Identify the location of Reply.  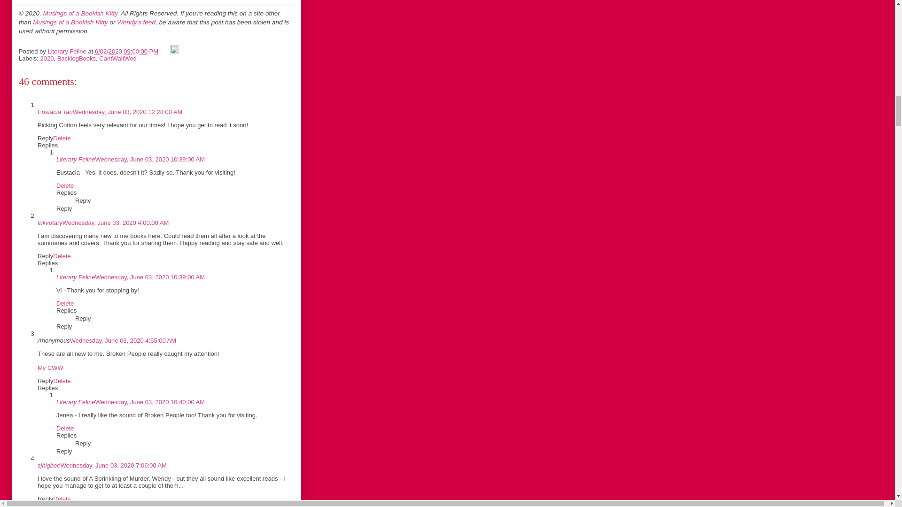
(45, 255).